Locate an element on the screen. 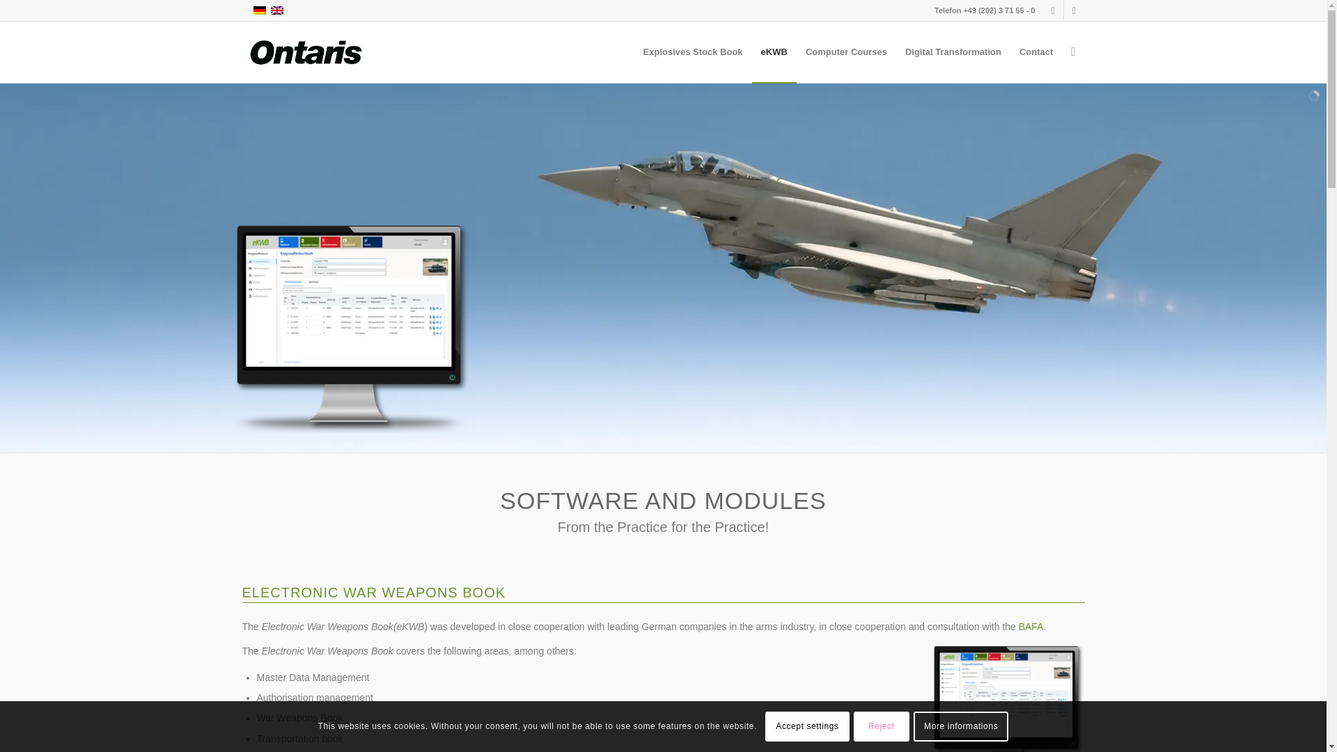 The width and height of the screenshot is (1337, 752). Youtube is located at coordinates (1053, 10).